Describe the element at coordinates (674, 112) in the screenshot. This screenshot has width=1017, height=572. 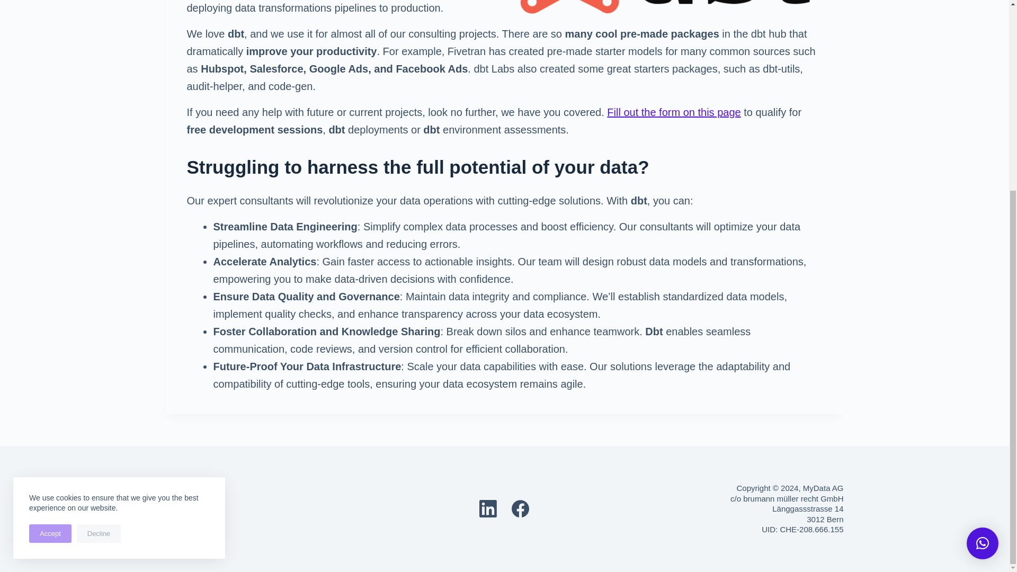
I see `Fill out the form on this page` at that location.